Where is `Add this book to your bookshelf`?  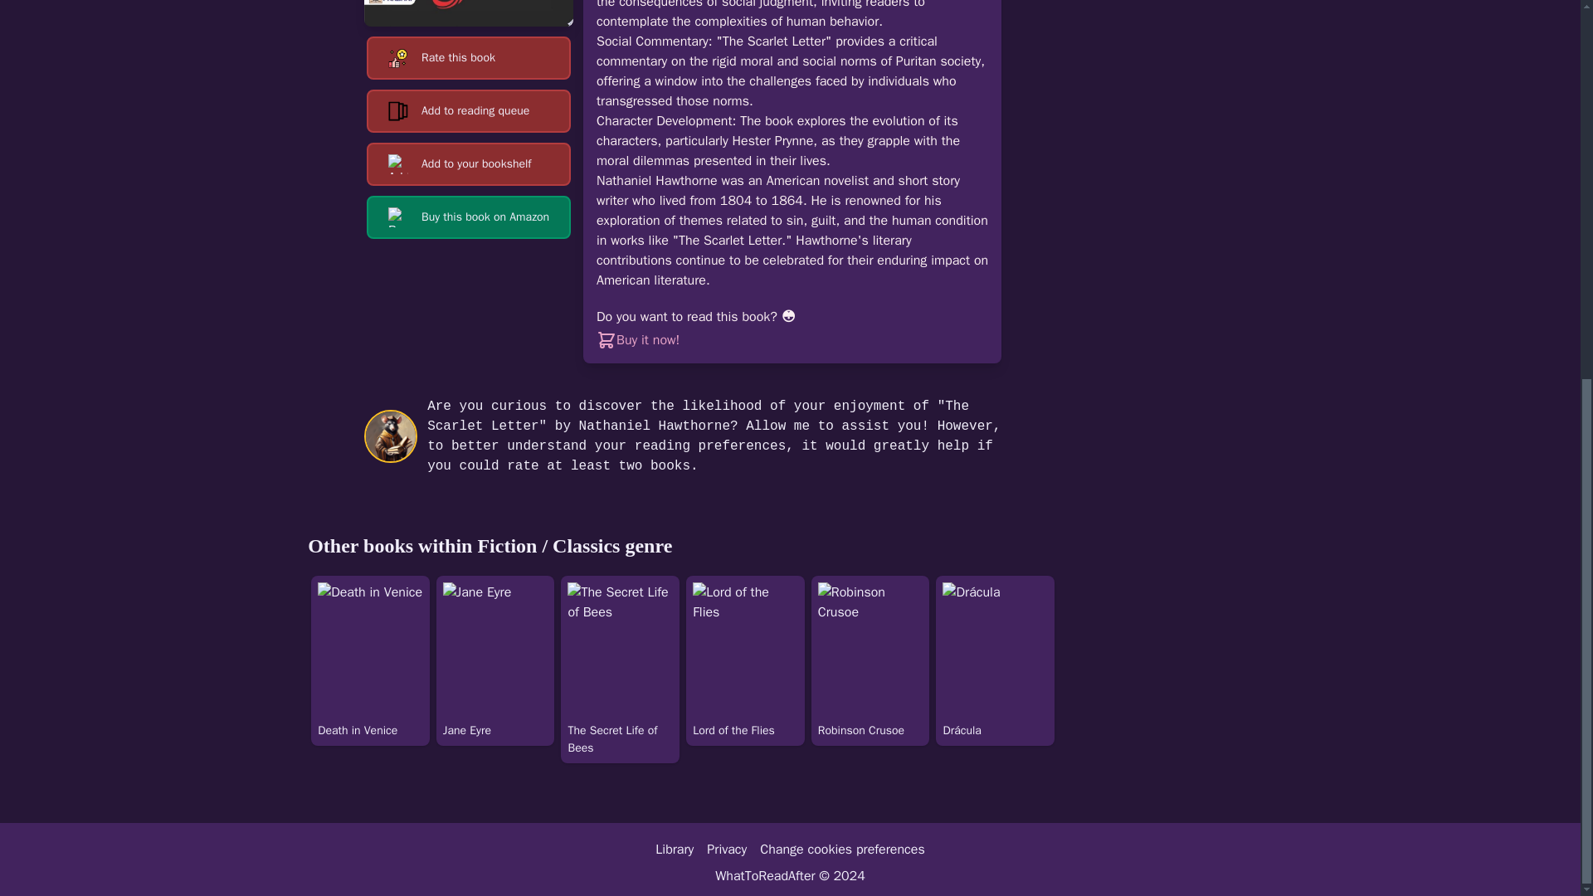
Add this book to your bookshelf is located at coordinates (468, 163).